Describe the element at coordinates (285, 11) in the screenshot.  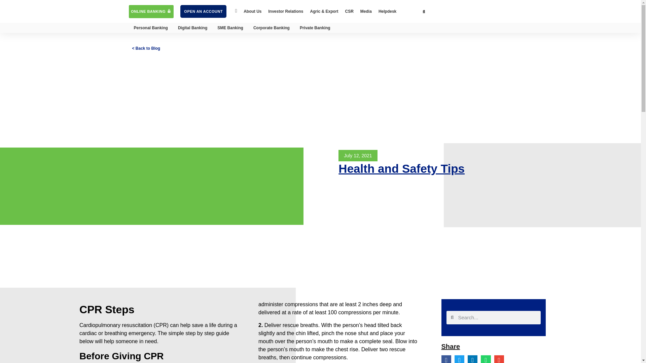
I see `Investor Relations` at that location.